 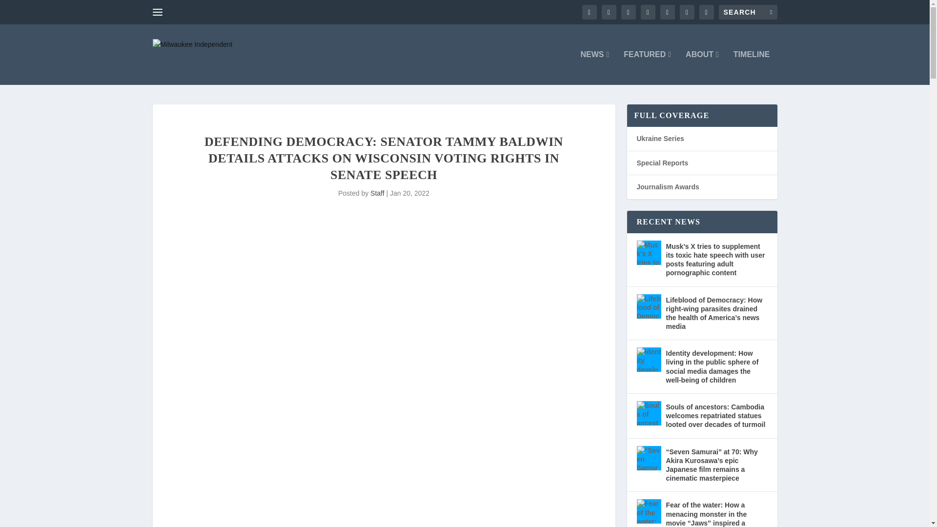 I want to click on ABOUT, so click(x=702, y=67).